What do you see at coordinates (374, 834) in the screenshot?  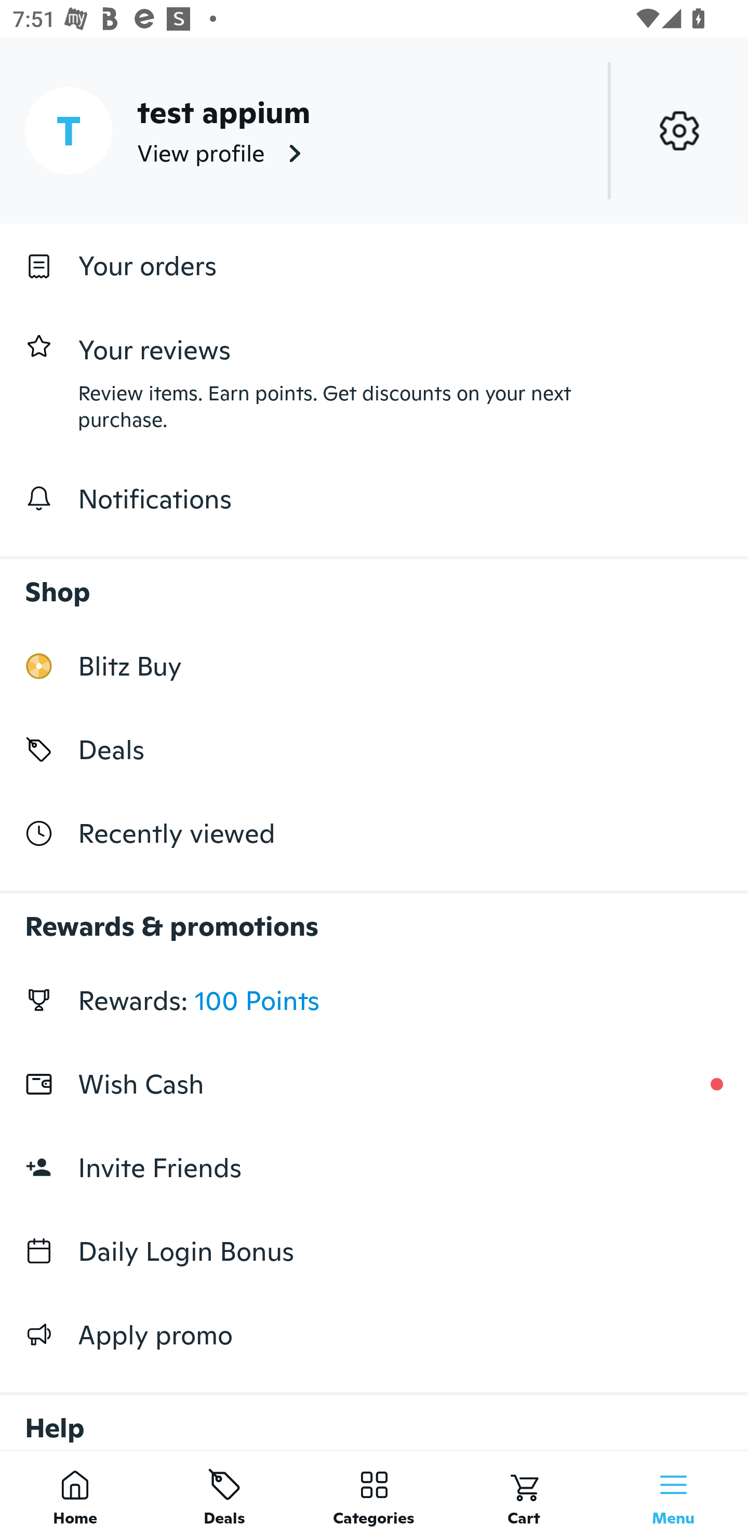 I see `Recently viewed` at bounding box center [374, 834].